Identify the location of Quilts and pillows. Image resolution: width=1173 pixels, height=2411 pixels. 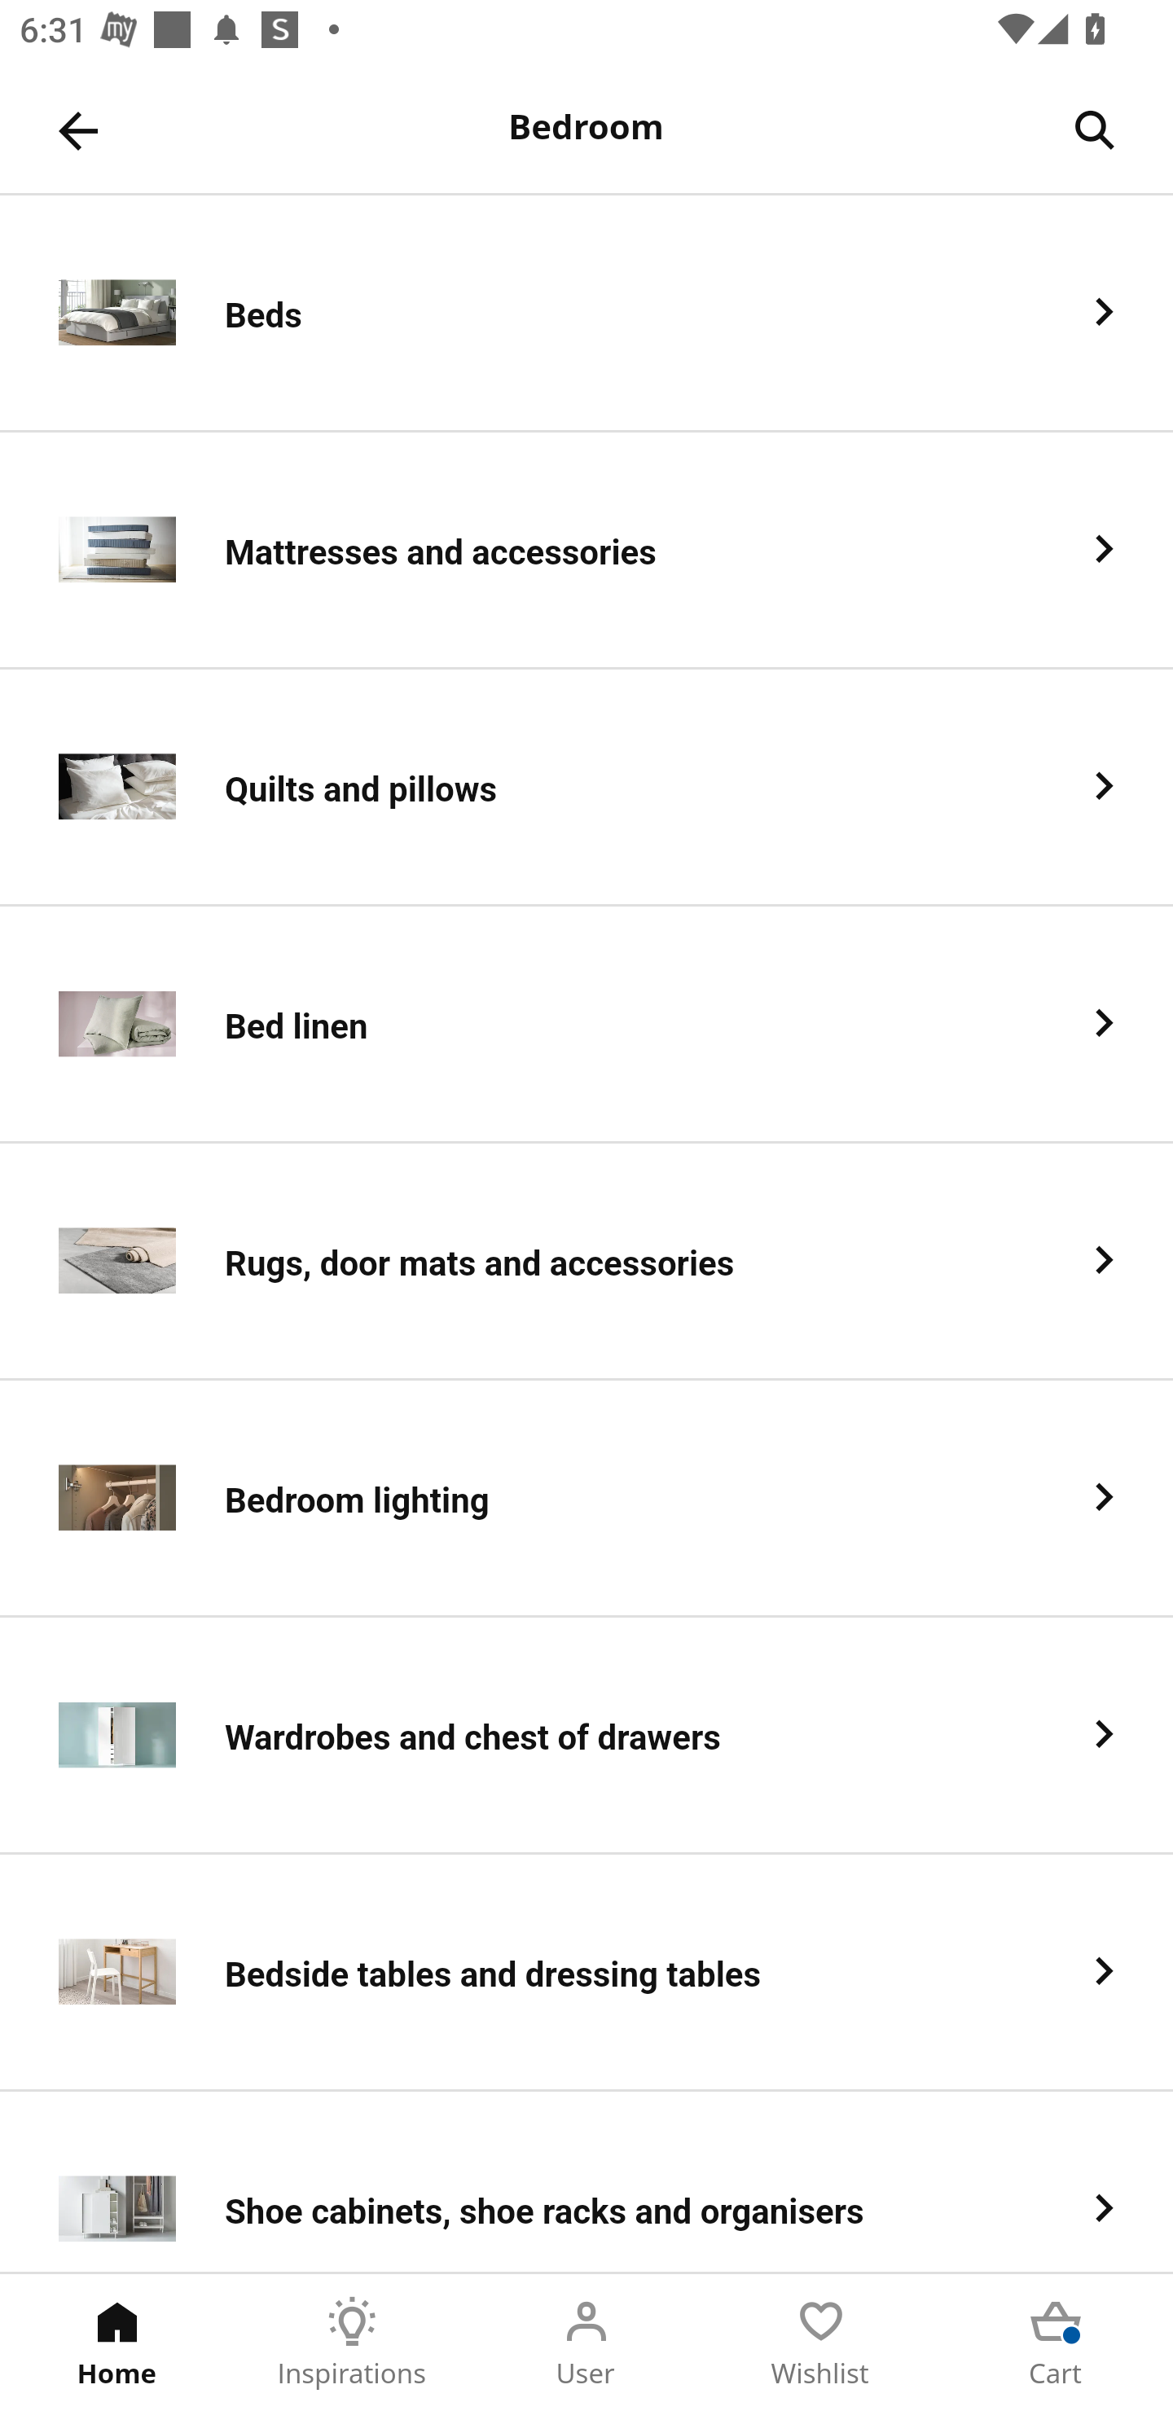
(586, 788).